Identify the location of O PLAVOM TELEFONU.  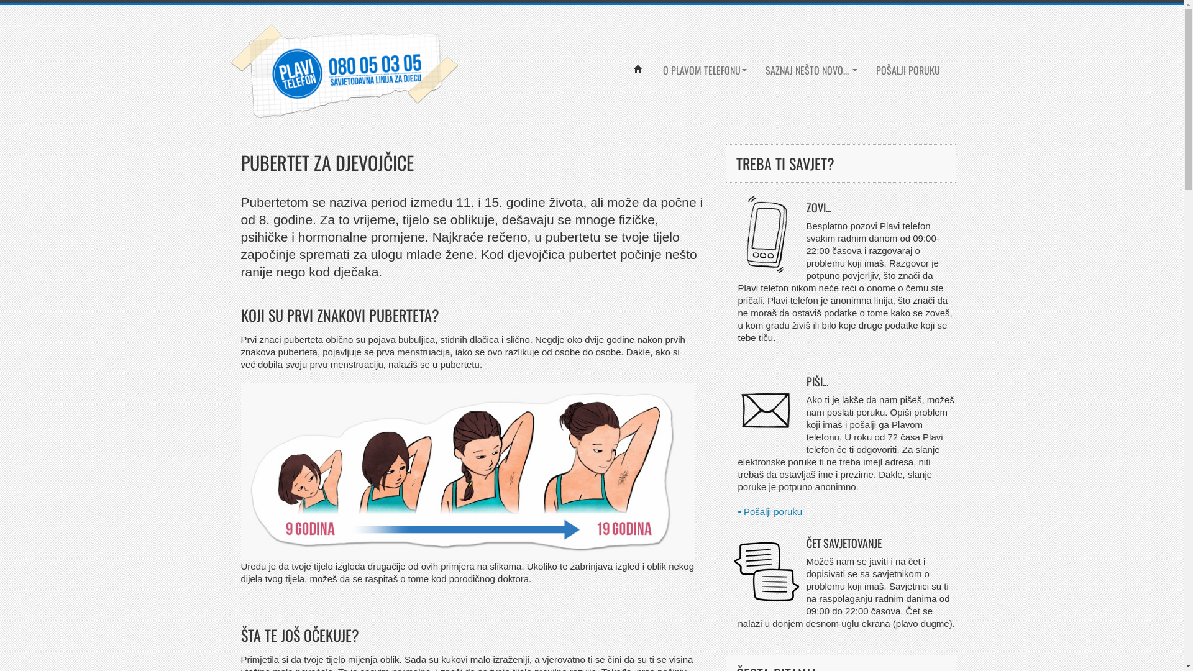
(705, 70).